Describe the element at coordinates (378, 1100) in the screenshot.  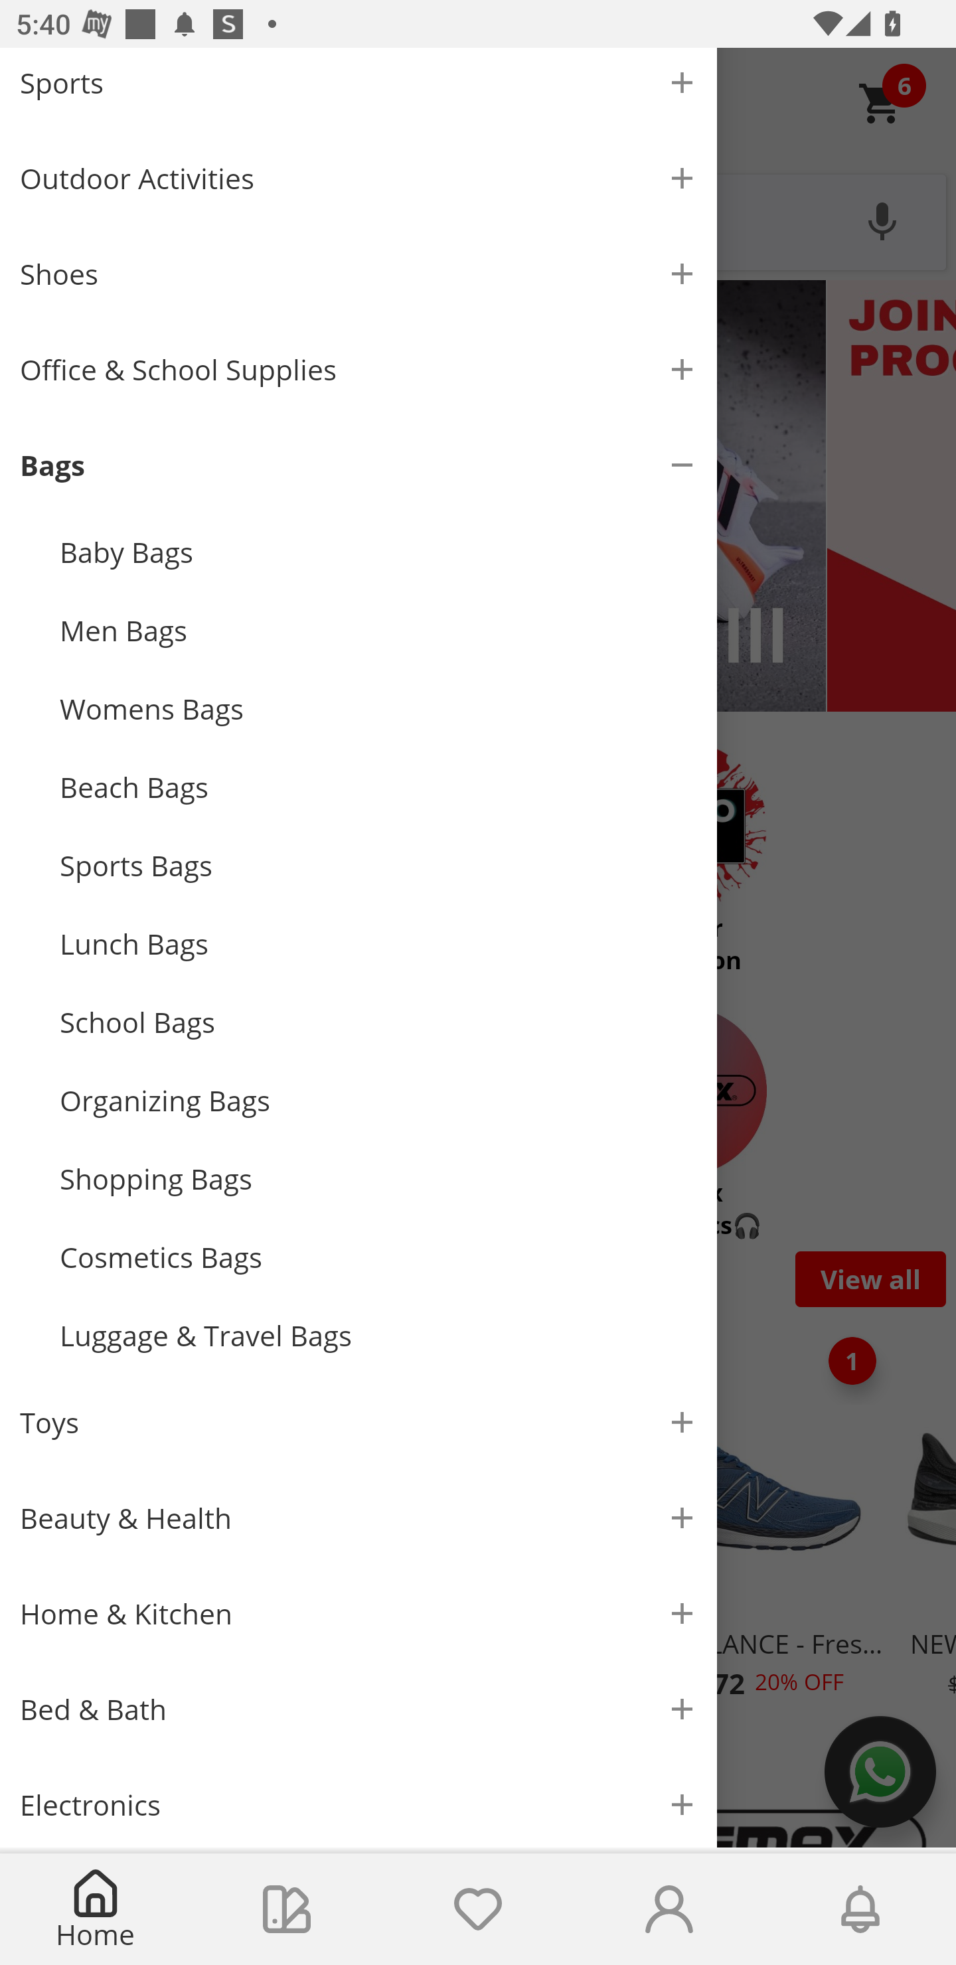
I see `Organizing Bags` at that location.